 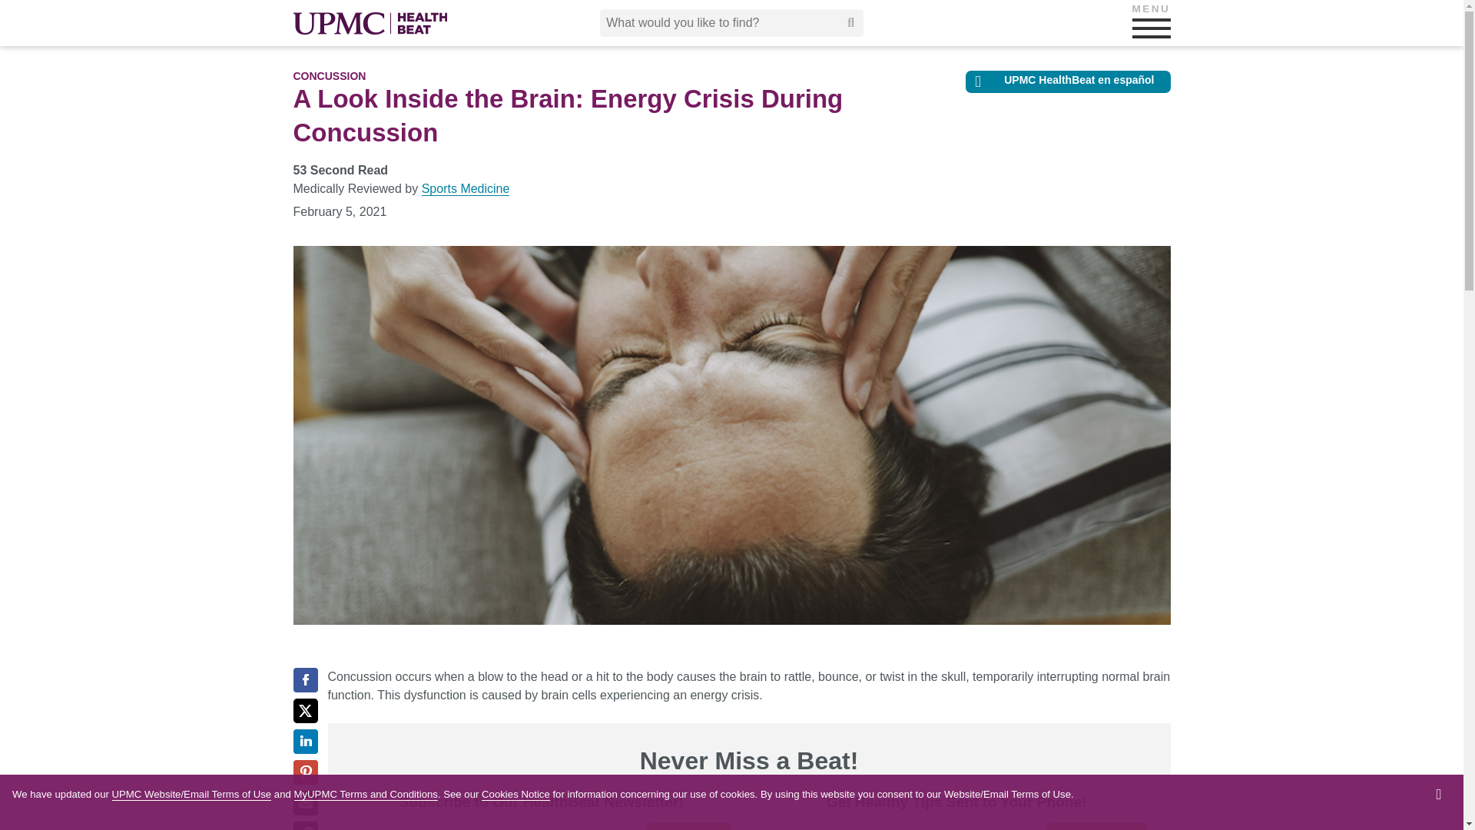 What do you see at coordinates (370, 23) in the screenshot?
I see `UPMC HealthBeat` at bounding box center [370, 23].